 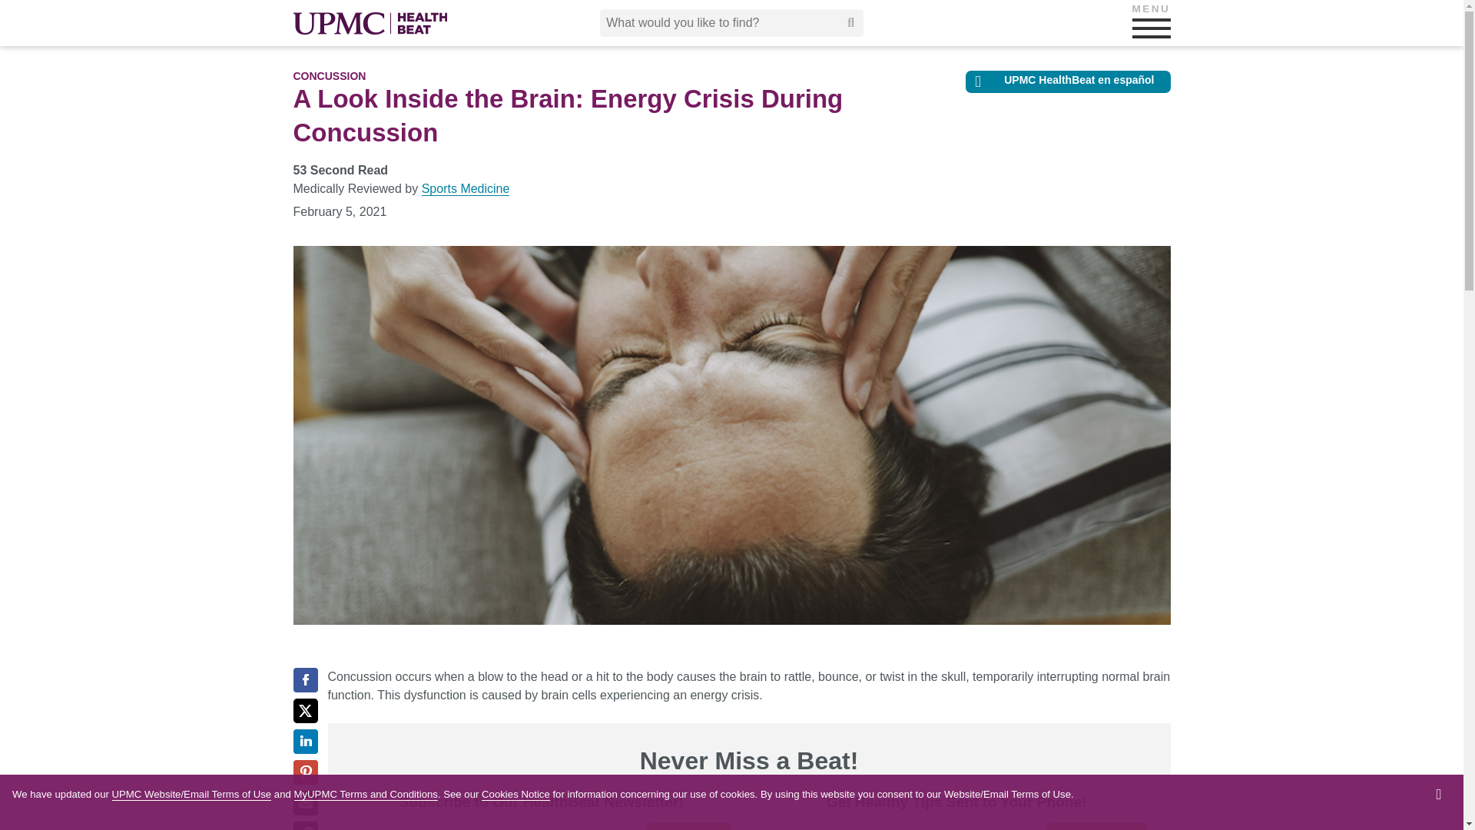 What do you see at coordinates (370, 23) in the screenshot?
I see `UPMC HealthBeat` at bounding box center [370, 23].